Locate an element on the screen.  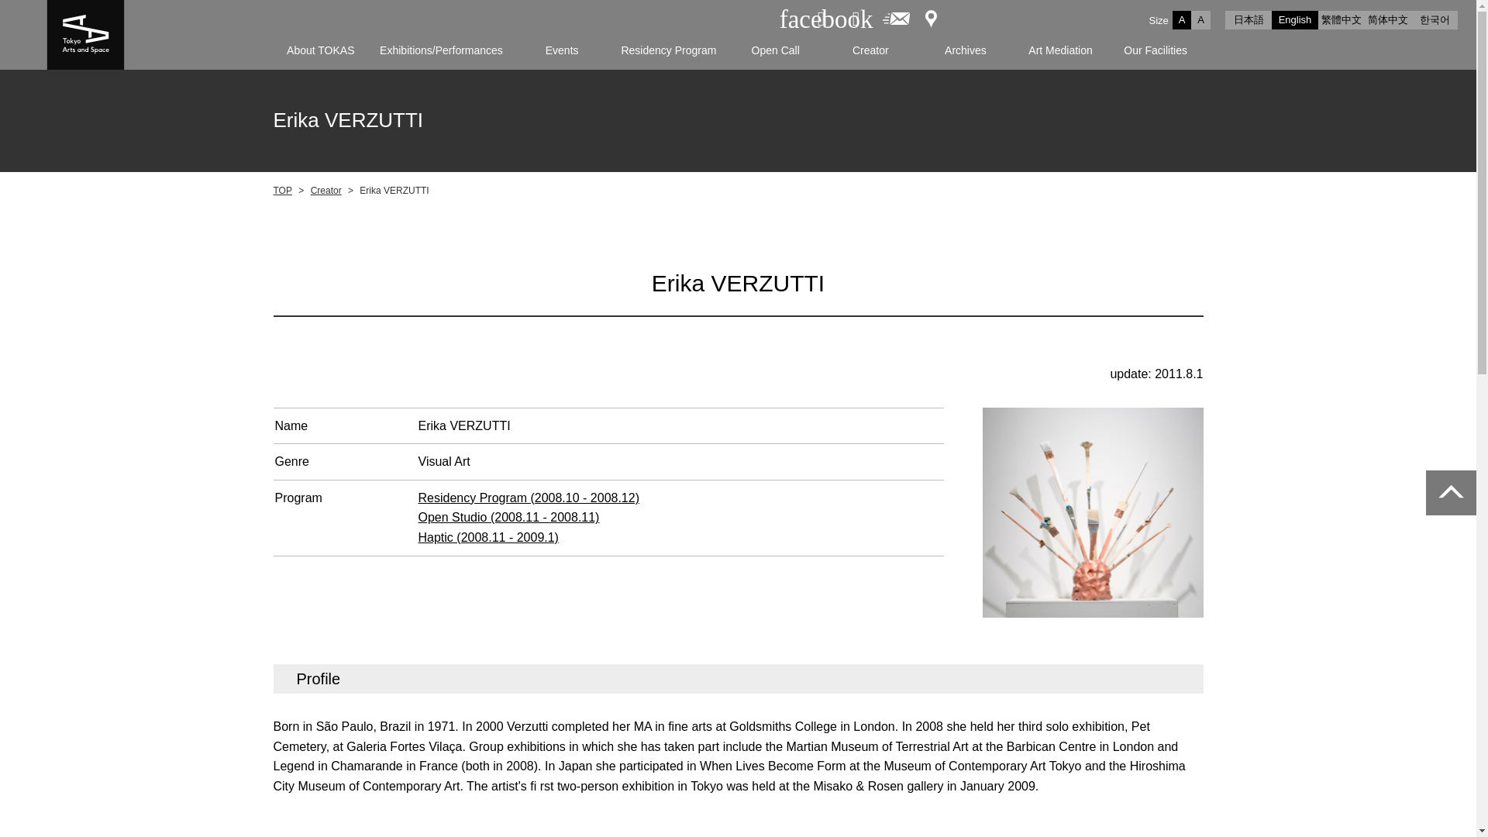
About TOKAS is located at coordinates (319, 50).